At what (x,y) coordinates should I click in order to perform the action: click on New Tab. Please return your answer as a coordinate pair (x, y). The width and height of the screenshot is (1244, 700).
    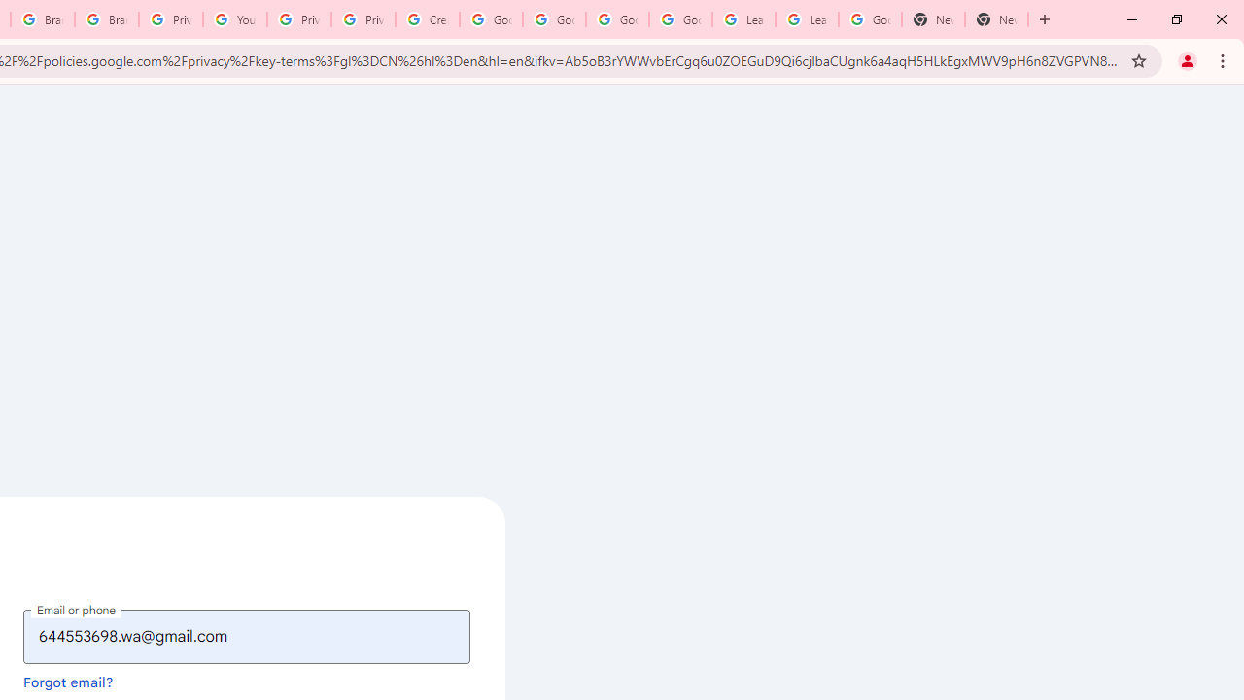
    Looking at the image, I should click on (997, 19).